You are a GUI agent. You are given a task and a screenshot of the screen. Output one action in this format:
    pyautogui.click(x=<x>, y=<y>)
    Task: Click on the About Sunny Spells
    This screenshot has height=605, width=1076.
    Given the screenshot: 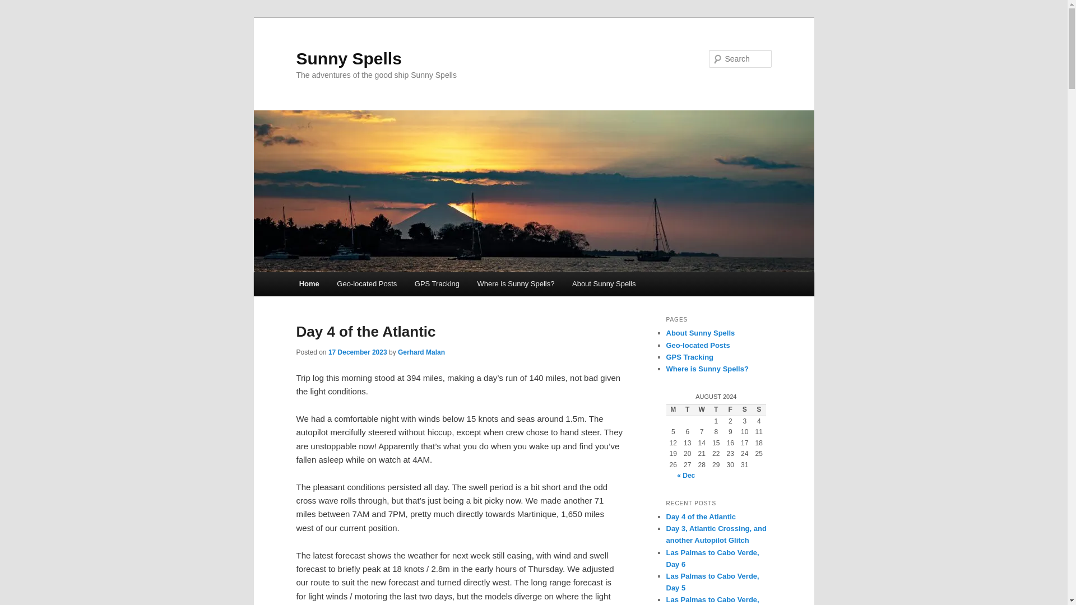 What is the action you would take?
    pyautogui.click(x=604, y=283)
    